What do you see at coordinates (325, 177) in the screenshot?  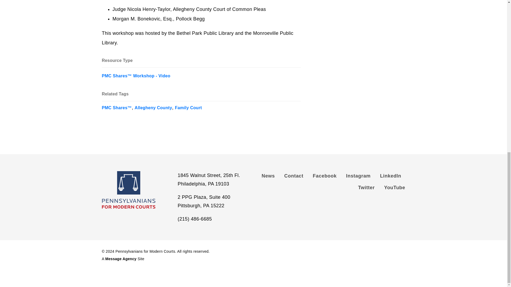 I see `Facebook` at bounding box center [325, 177].